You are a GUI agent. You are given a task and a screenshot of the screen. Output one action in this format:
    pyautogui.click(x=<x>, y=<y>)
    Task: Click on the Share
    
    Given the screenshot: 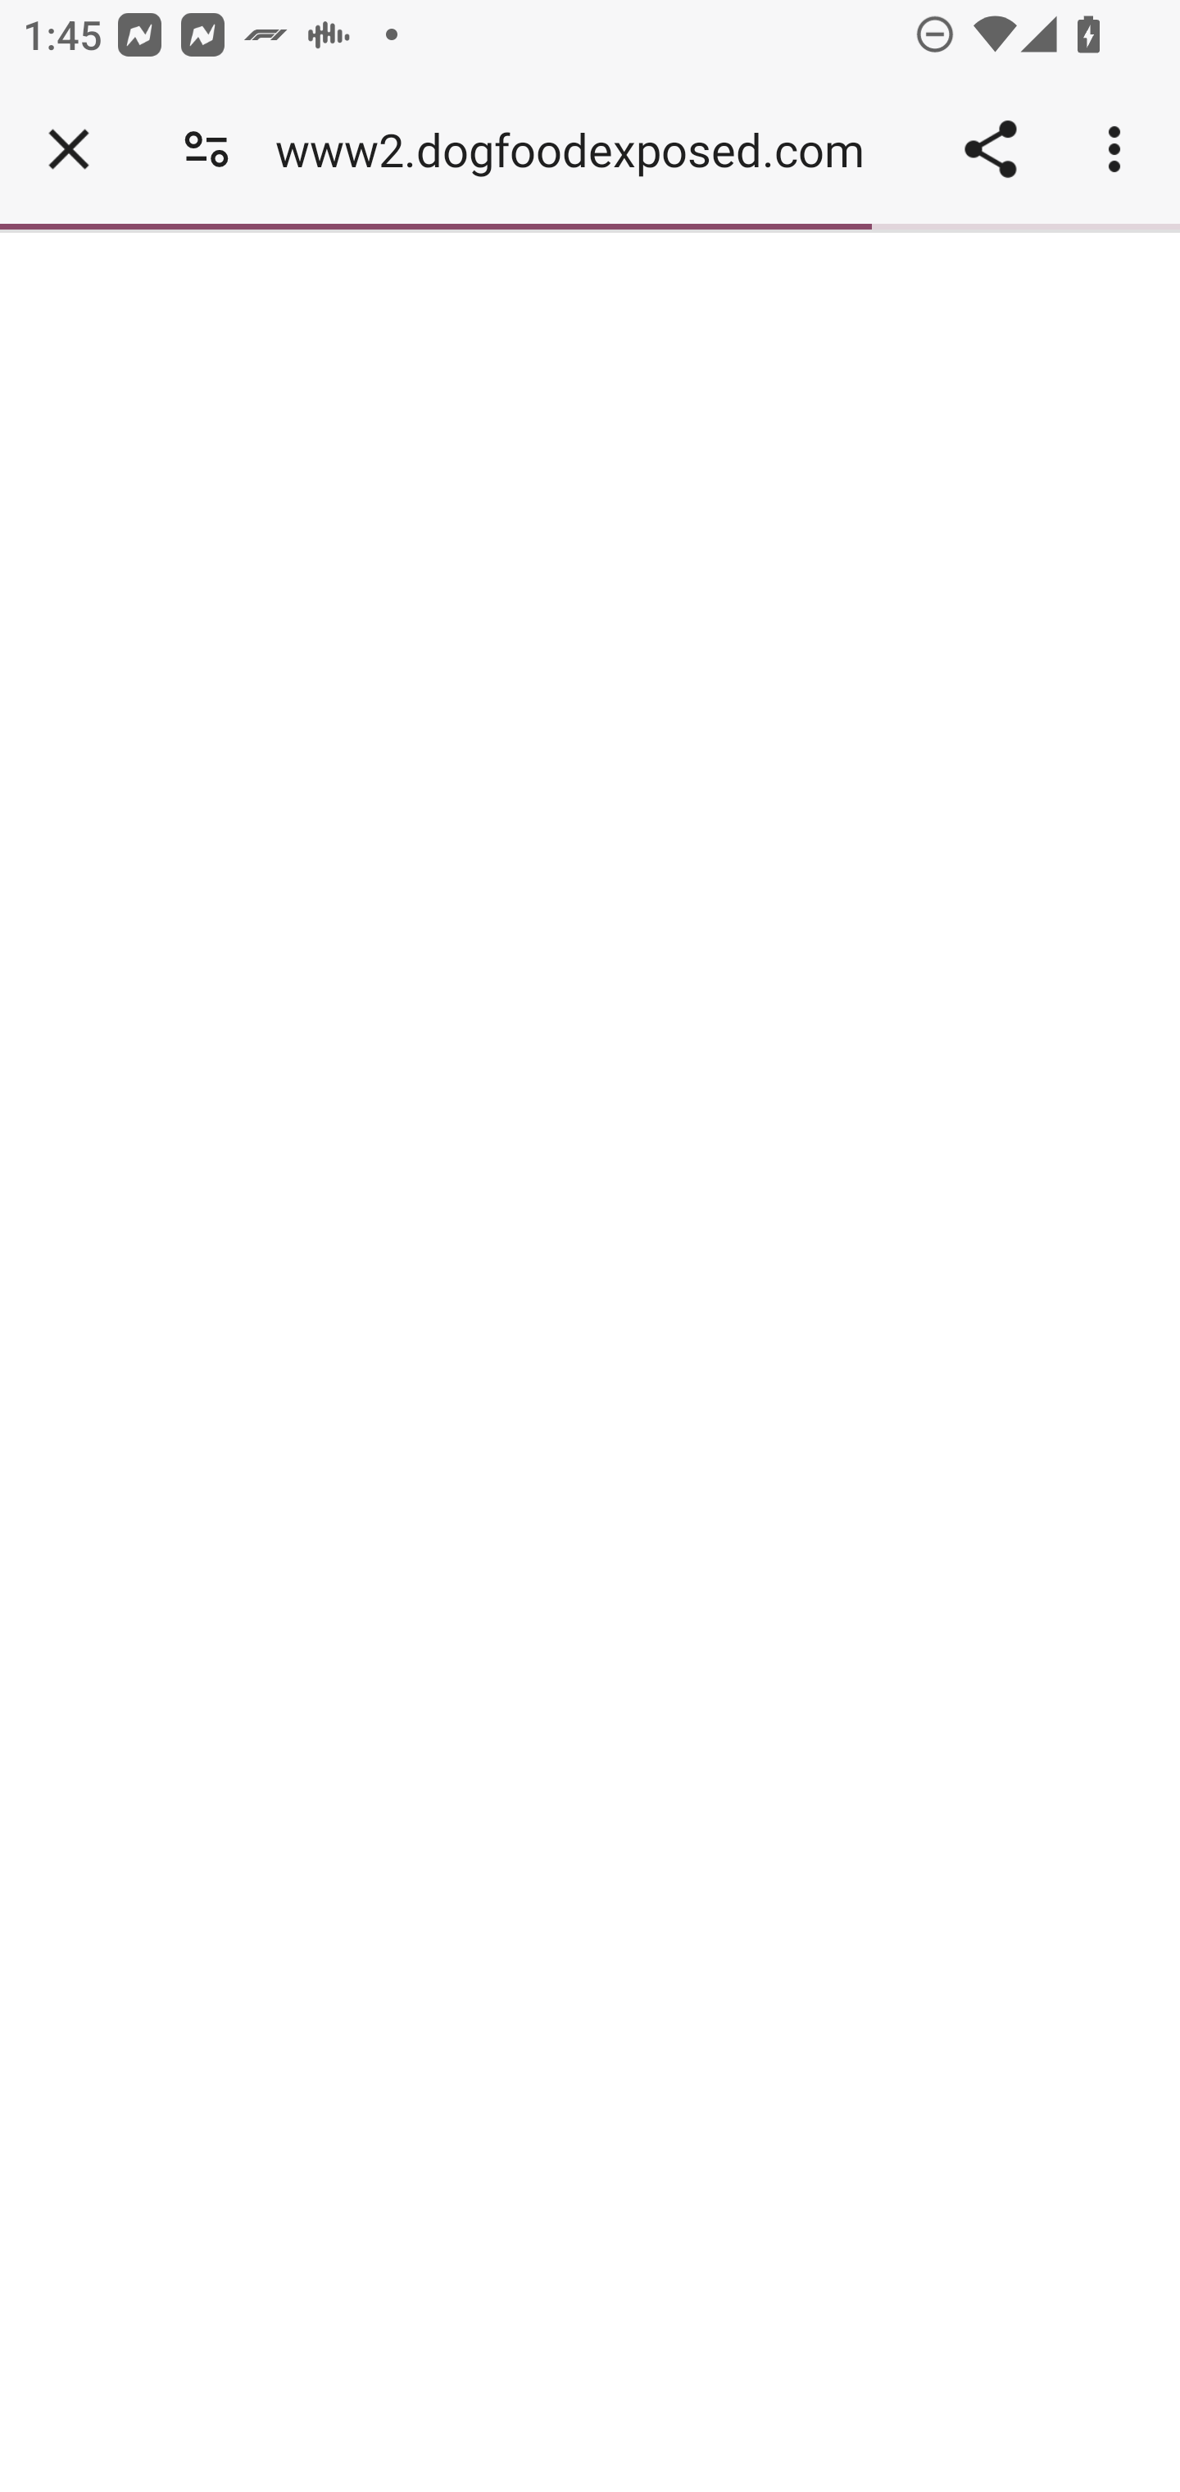 What is the action you would take?
    pyautogui.click(x=990, y=149)
    